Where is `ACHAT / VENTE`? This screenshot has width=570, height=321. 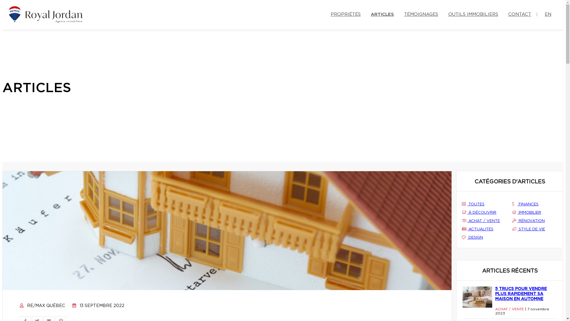
ACHAT / VENTE is located at coordinates (484, 221).